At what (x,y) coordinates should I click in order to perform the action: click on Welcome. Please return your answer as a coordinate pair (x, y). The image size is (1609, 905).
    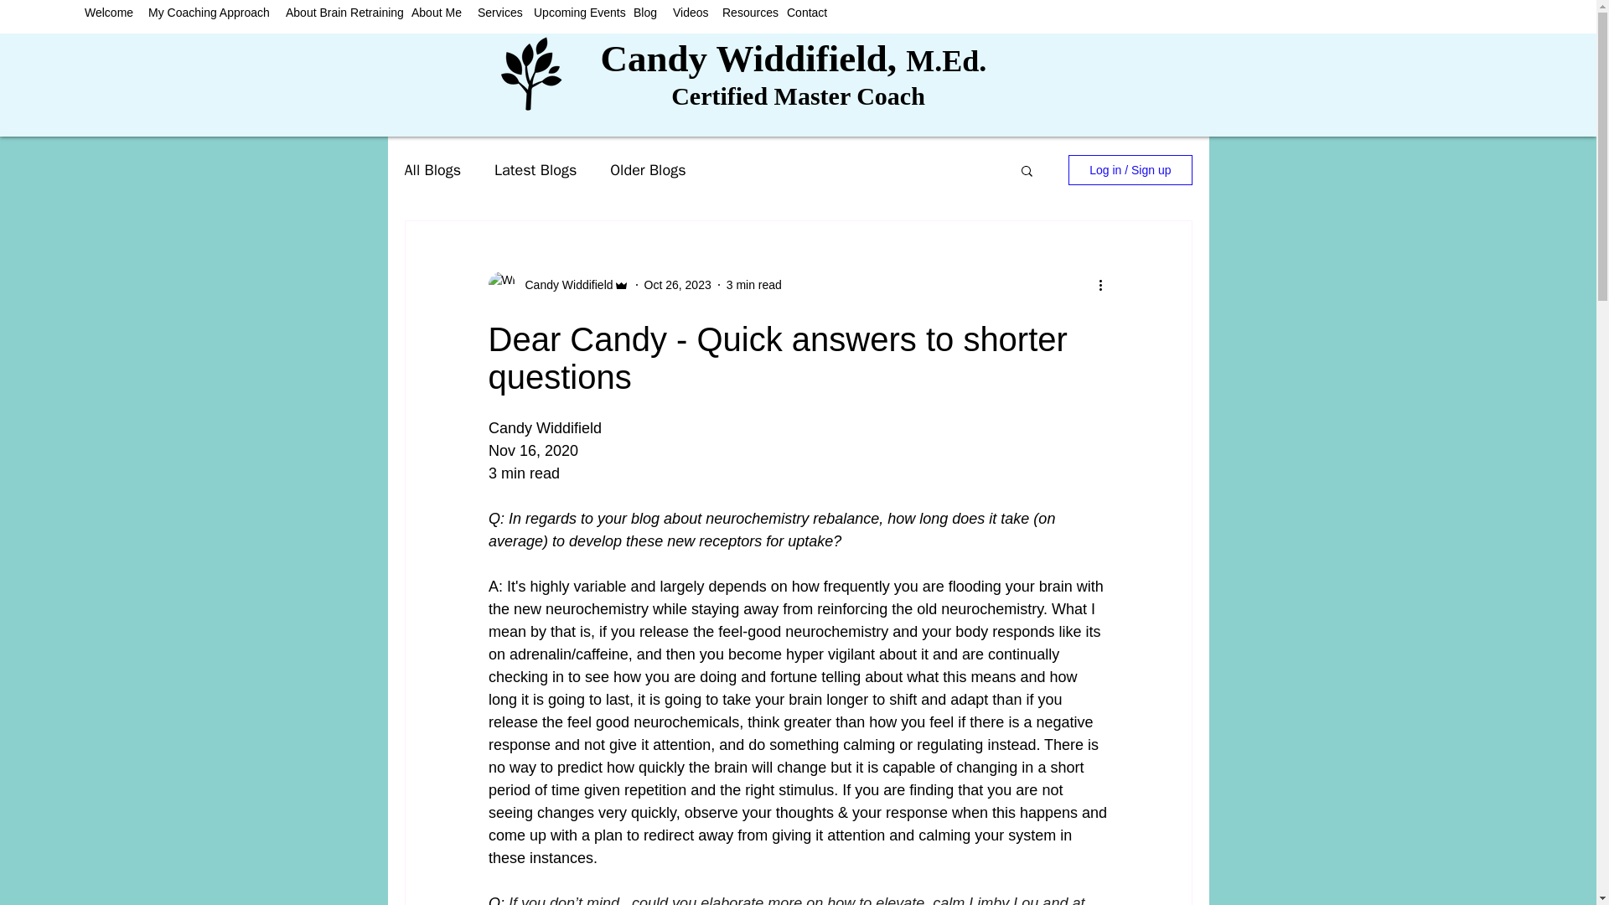
    Looking at the image, I should click on (107, 13).